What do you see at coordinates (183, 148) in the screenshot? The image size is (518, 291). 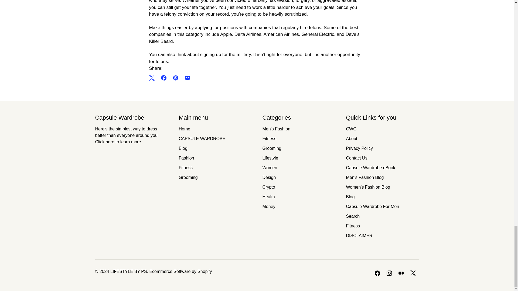 I see `Blog` at bounding box center [183, 148].